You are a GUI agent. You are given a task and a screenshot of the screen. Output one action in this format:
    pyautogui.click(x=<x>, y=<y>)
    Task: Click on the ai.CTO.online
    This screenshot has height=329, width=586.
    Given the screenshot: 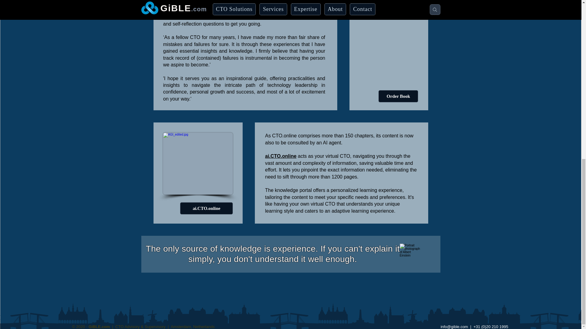 What is the action you would take?
    pyautogui.click(x=198, y=164)
    